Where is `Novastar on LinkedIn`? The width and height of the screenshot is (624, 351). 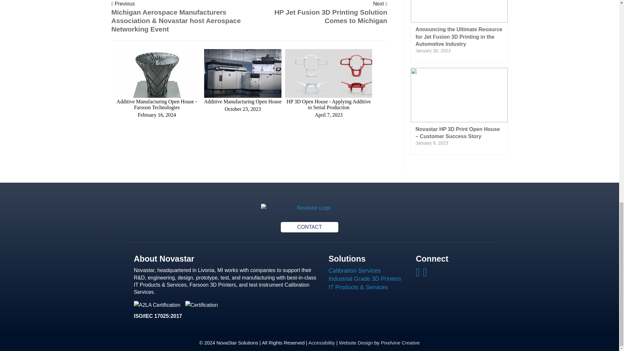
Novastar on LinkedIn is located at coordinates (419, 274).